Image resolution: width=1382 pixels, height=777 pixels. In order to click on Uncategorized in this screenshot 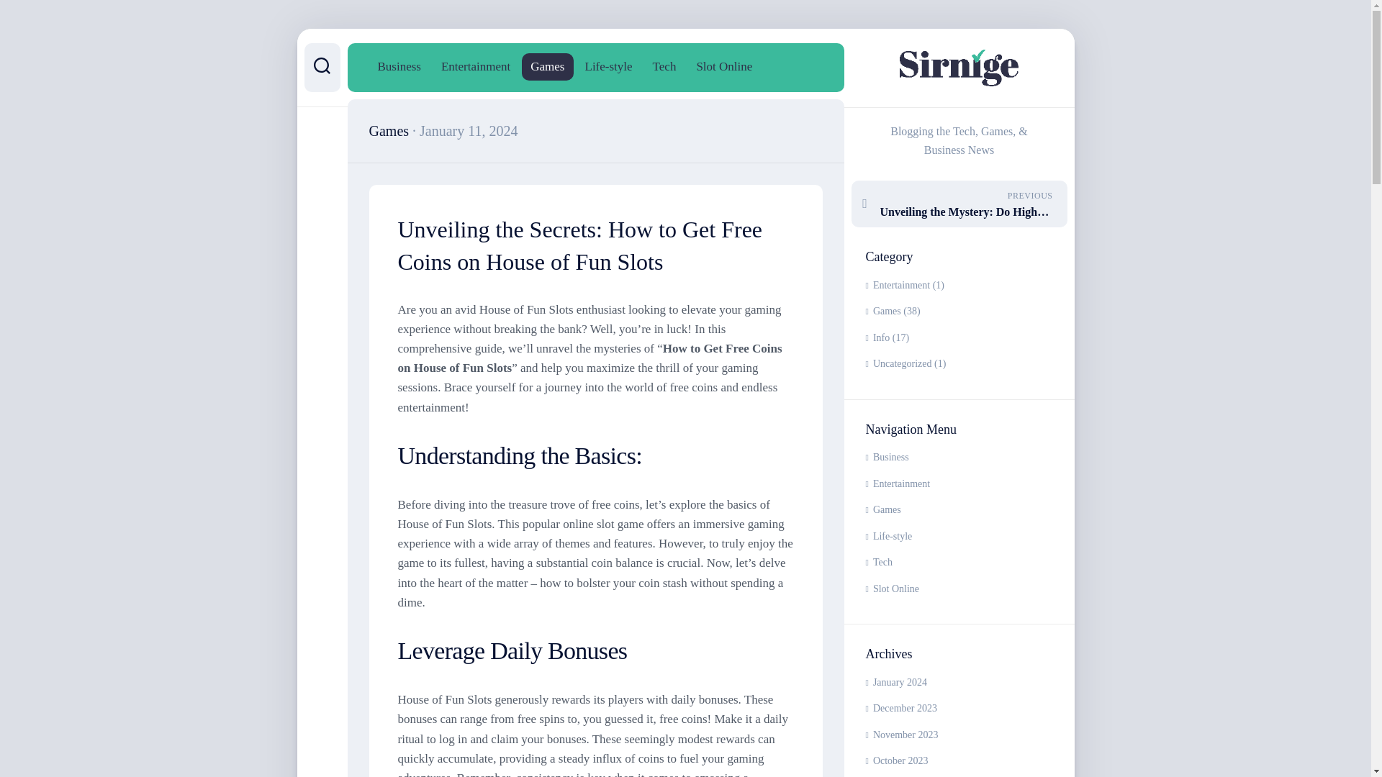, I will do `click(898, 363)`.